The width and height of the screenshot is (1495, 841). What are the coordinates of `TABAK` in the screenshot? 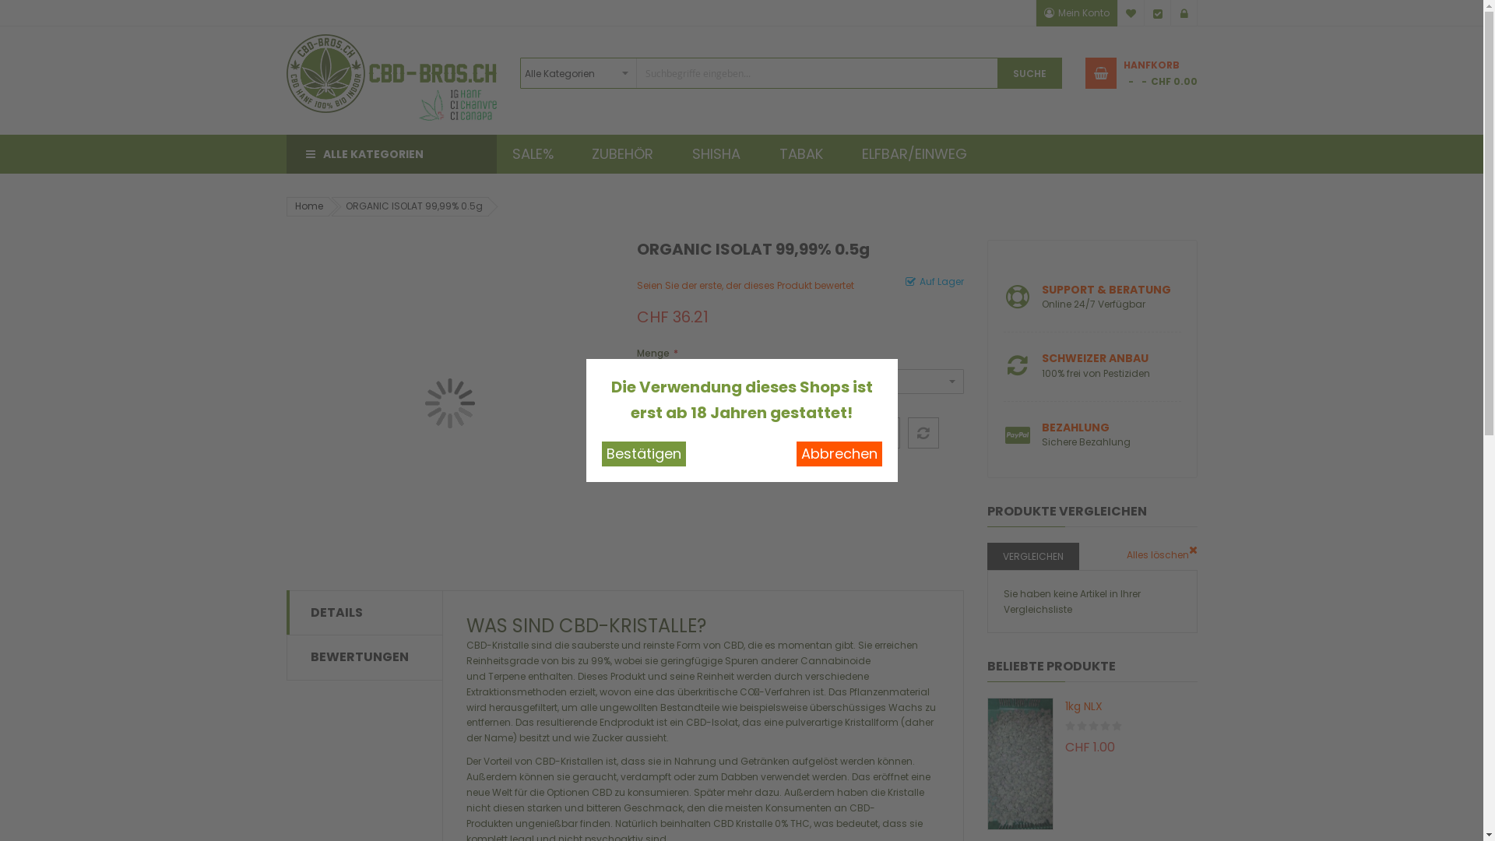 It's located at (805, 154).